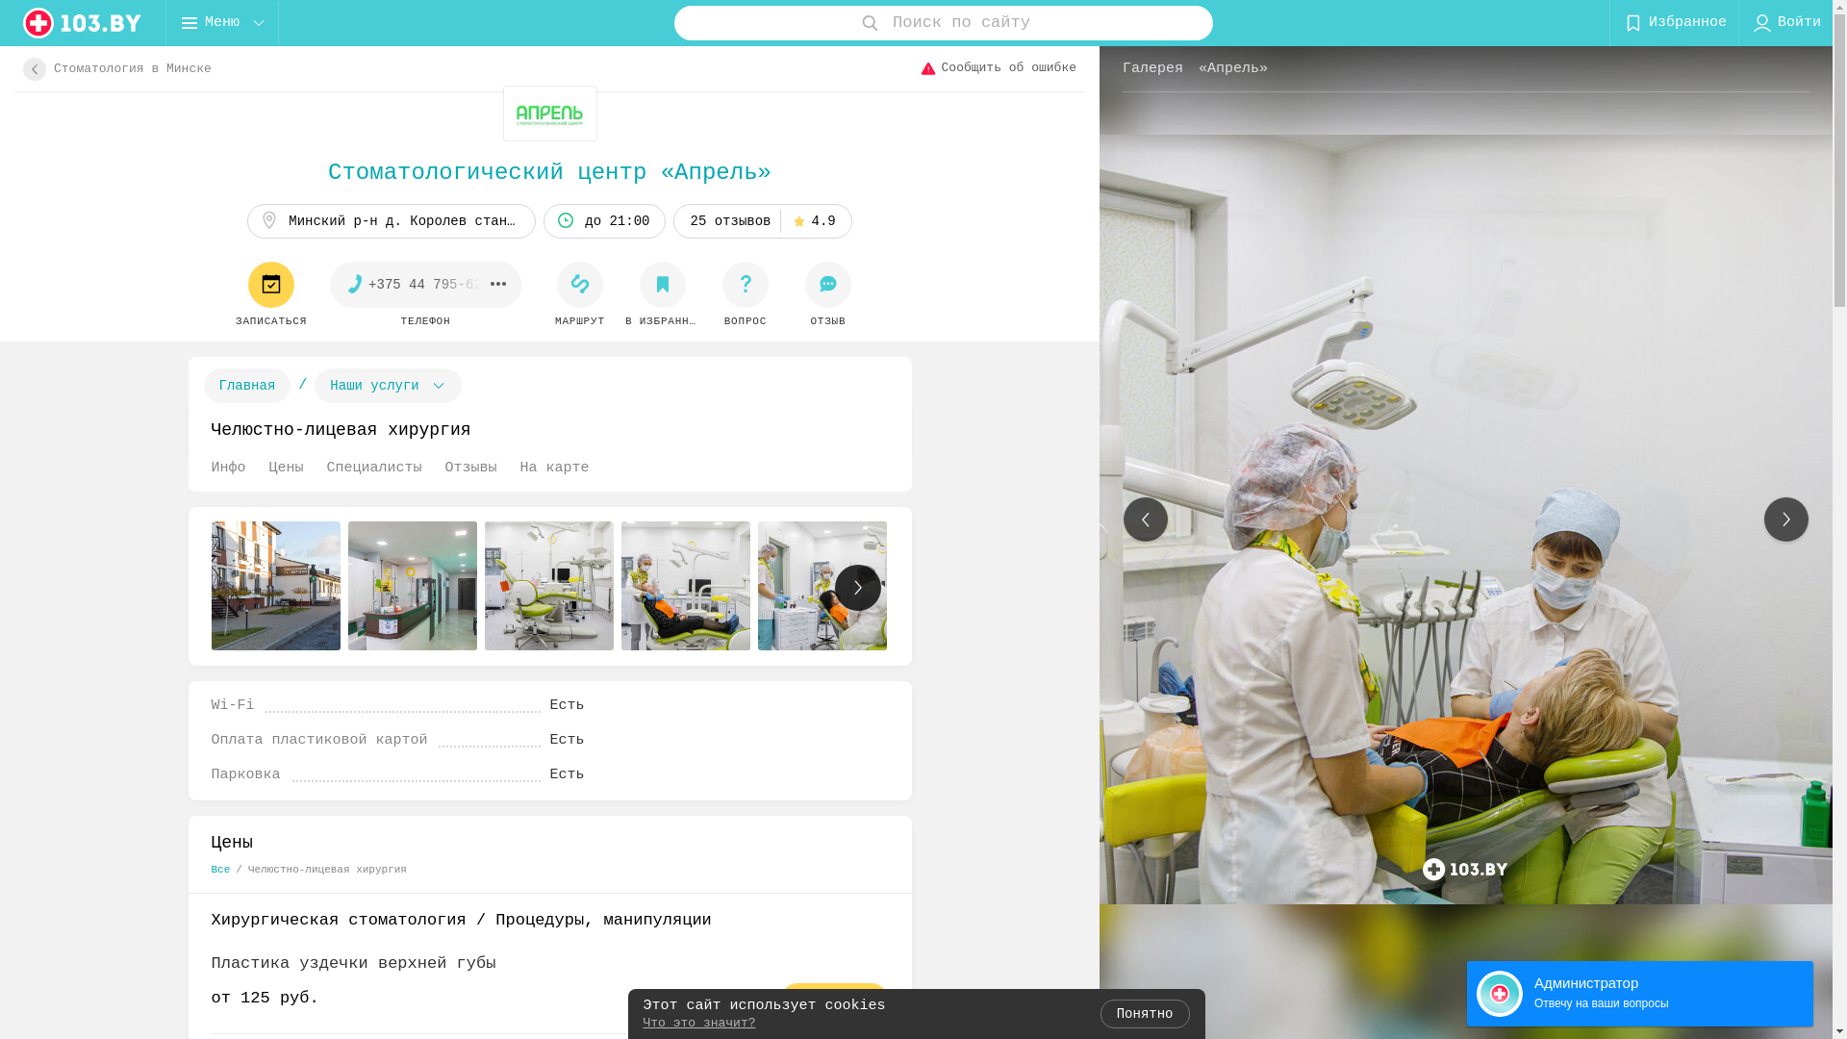  What do you see at coordinates (83, 23) in the screenshot?
I see `logo` at bounding box center [83, 23].